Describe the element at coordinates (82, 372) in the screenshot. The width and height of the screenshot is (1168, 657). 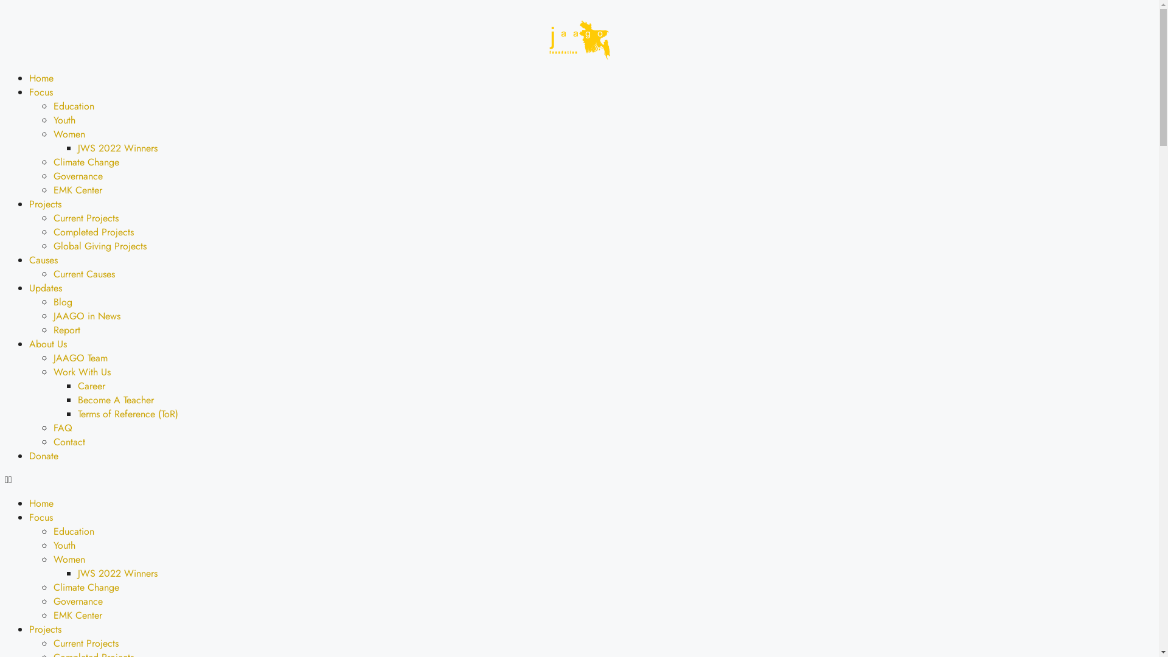
I see `Work With Us` at that location.